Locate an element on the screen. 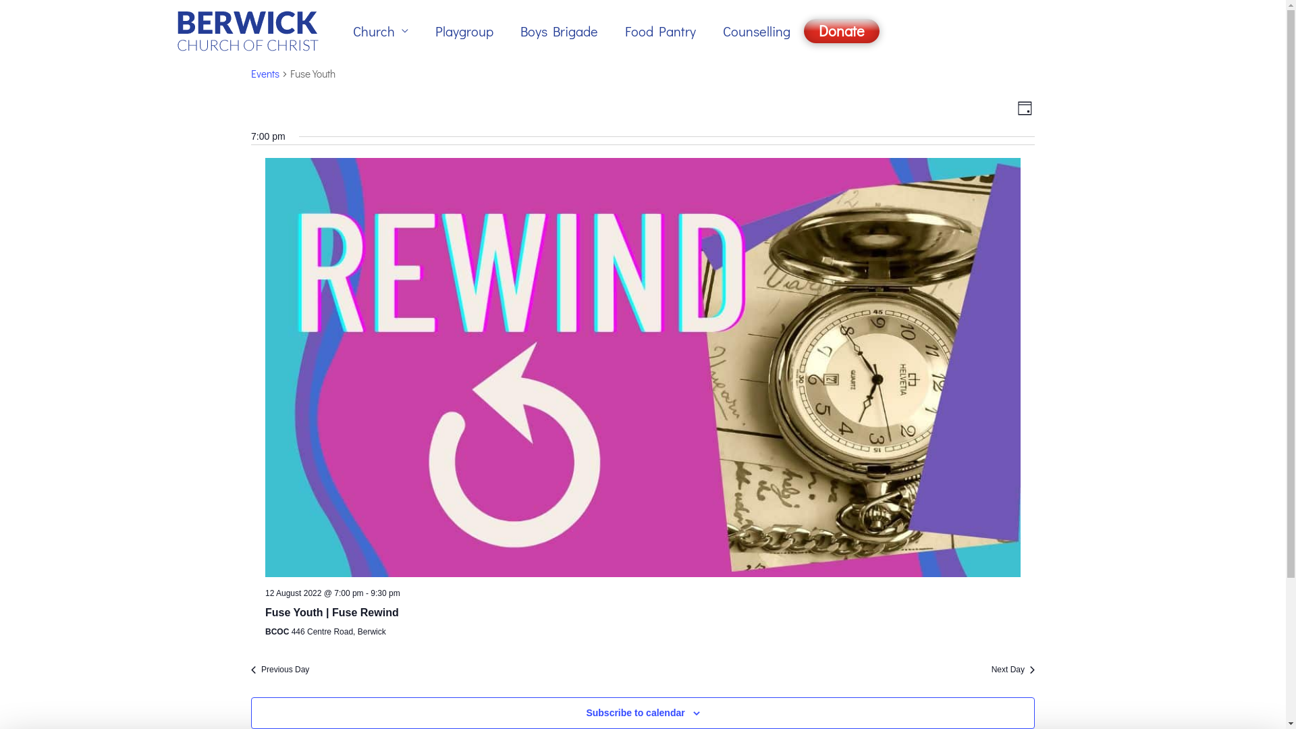  Next Day is located at coordinates (1013, 670).